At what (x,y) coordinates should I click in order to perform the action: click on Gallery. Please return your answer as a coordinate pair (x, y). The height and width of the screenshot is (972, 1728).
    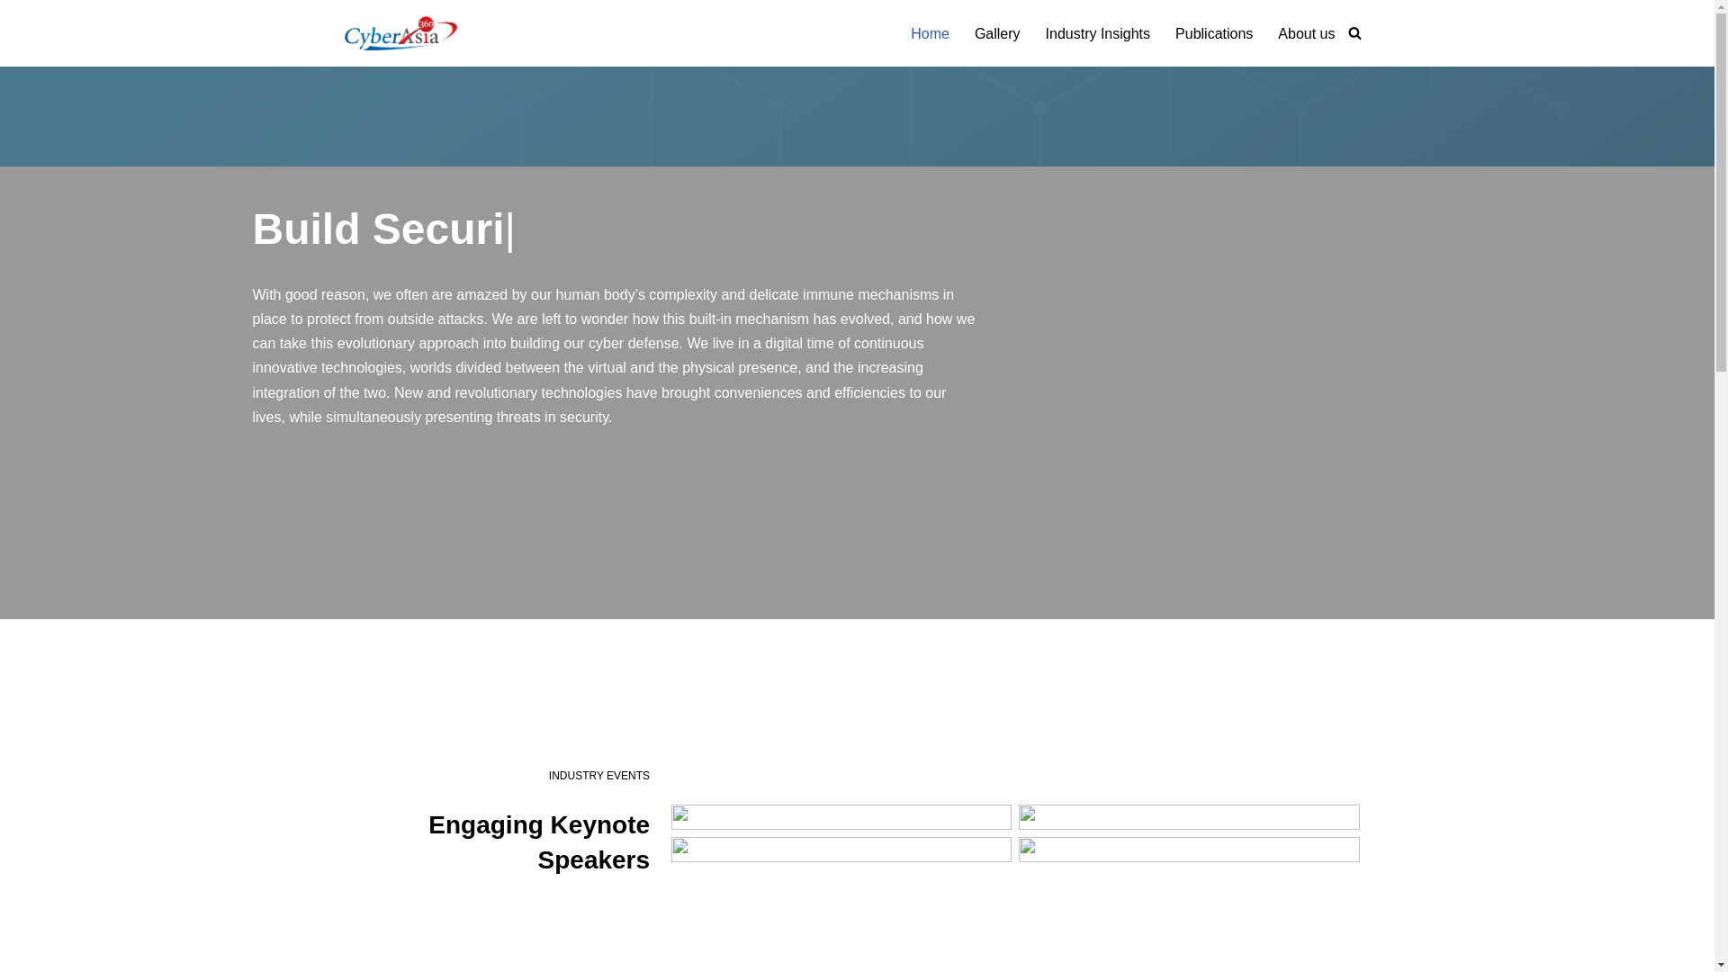
    Looking at the image, I should click on (997, 32).